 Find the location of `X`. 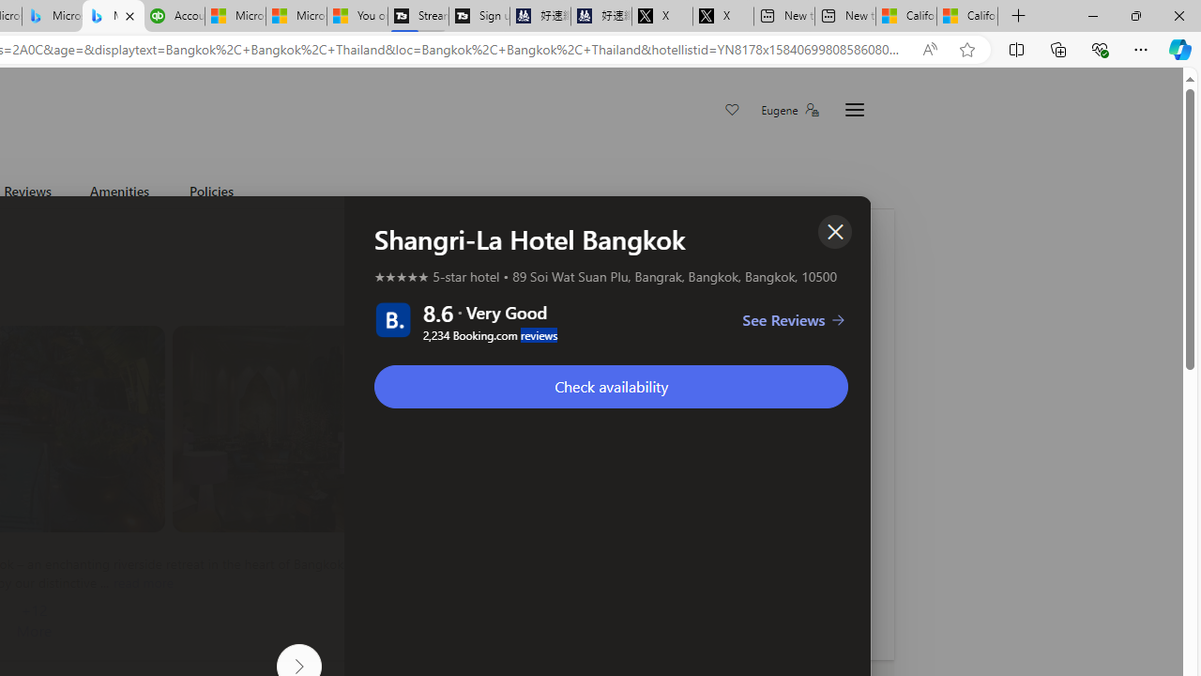

X is located at coordinates (722, 17).